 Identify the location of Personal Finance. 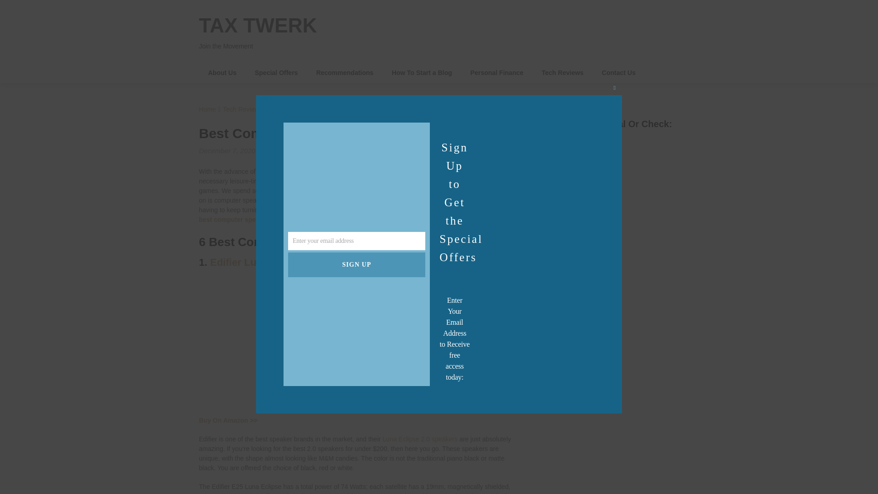
(497, 73).